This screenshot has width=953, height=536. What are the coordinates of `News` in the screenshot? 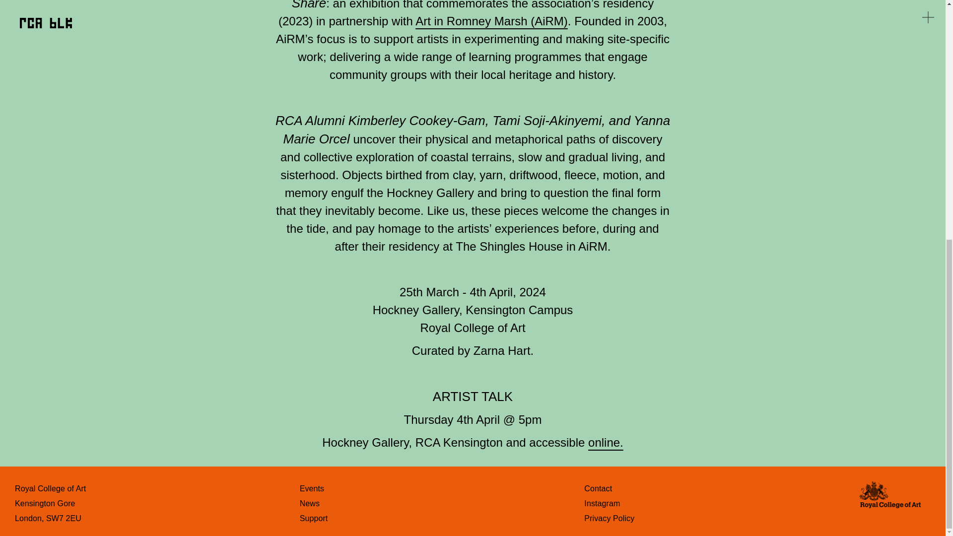 It's located at (310, 503).